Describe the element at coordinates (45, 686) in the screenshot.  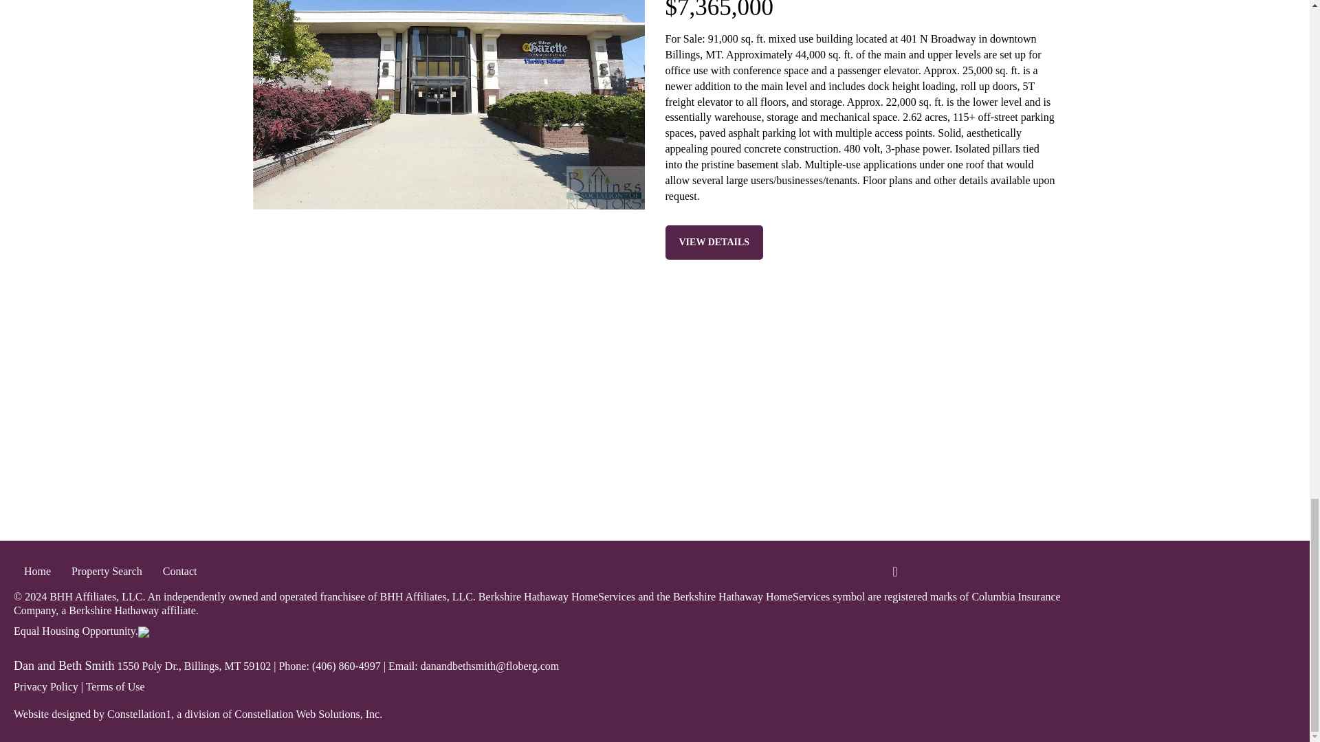
I see `Privacy Policy` at that location.